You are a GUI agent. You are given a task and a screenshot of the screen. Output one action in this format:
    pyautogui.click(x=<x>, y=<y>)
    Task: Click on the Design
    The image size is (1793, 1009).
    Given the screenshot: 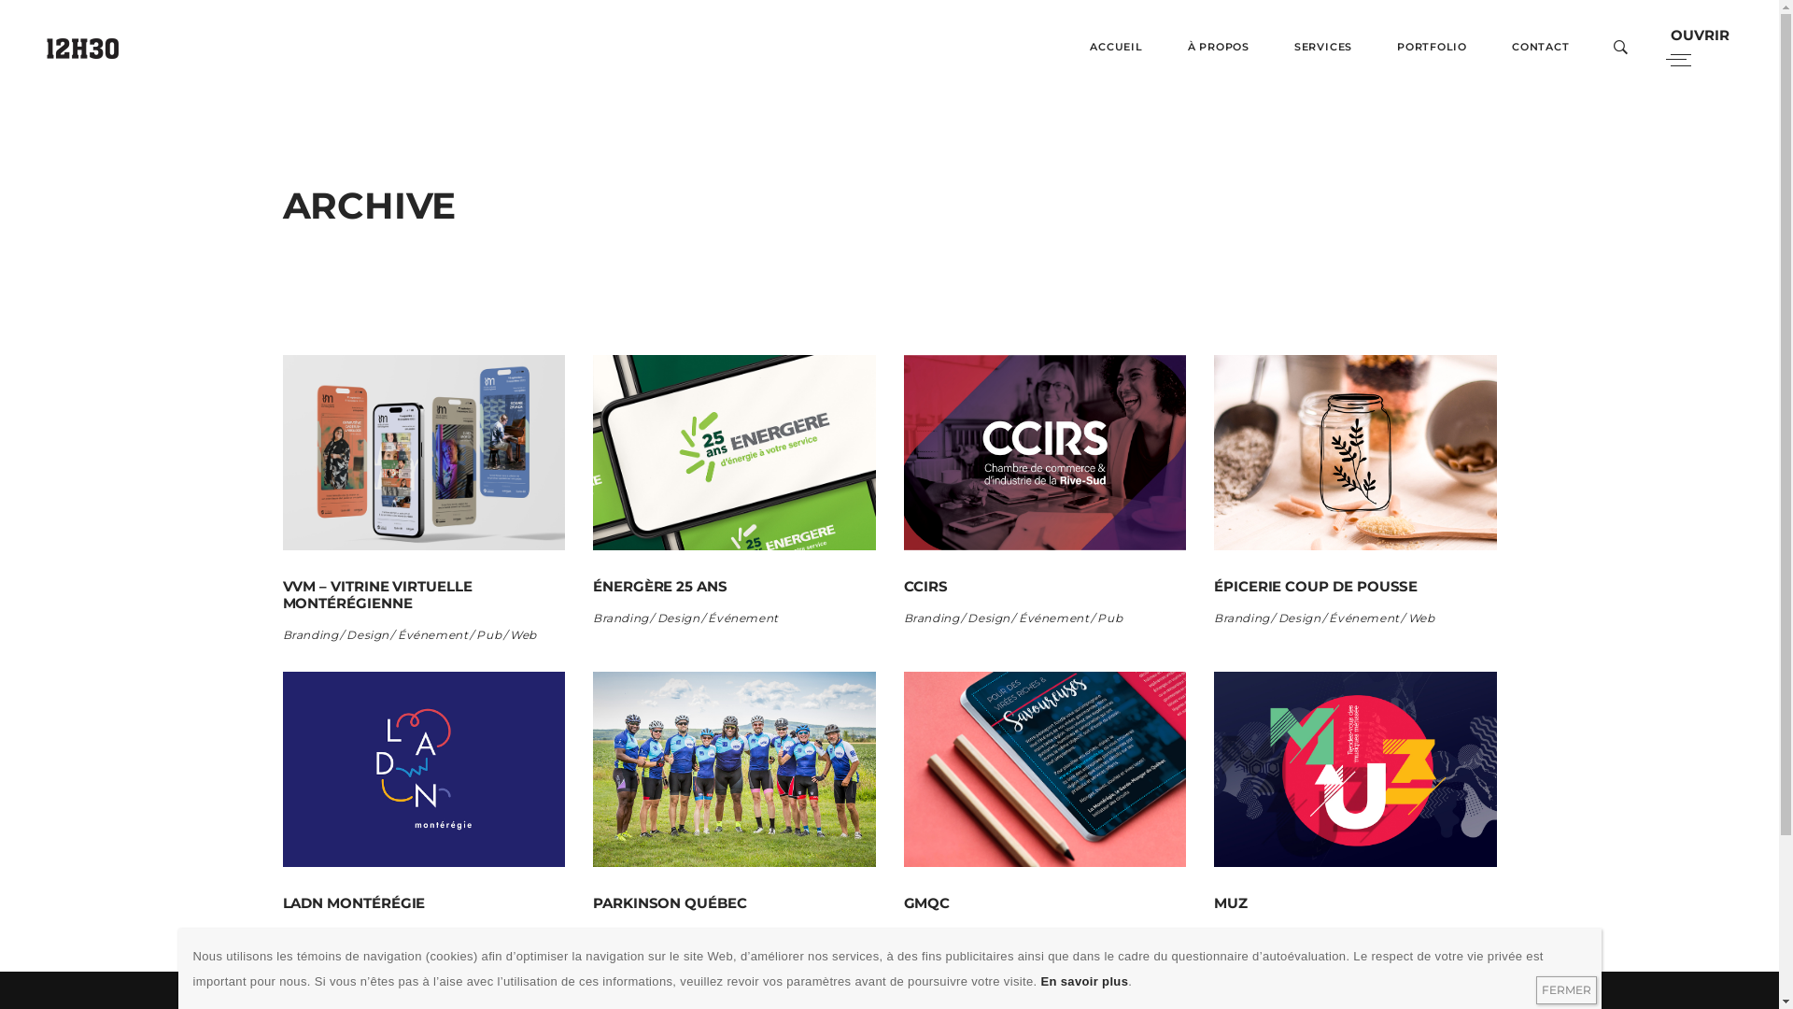 What is the action you would take?
    pyautogui.click(x=304, y=935)
    